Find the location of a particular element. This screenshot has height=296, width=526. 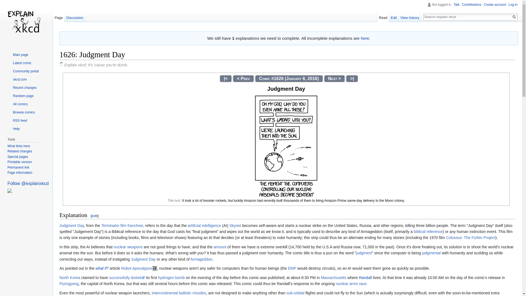

nuclear weapons is located at coordinates (128, 247).